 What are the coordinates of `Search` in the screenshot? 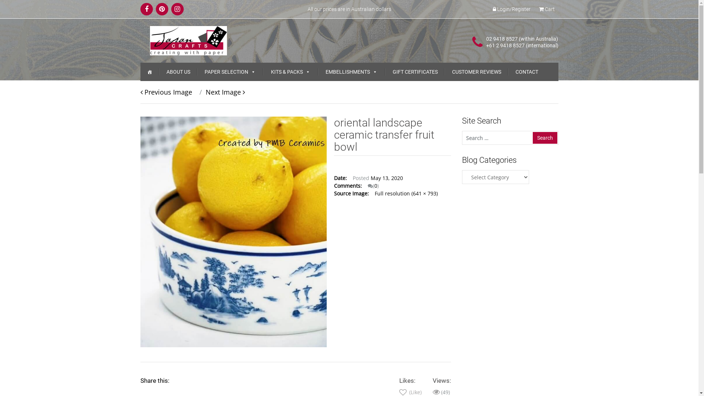 It's located at (545, 138).